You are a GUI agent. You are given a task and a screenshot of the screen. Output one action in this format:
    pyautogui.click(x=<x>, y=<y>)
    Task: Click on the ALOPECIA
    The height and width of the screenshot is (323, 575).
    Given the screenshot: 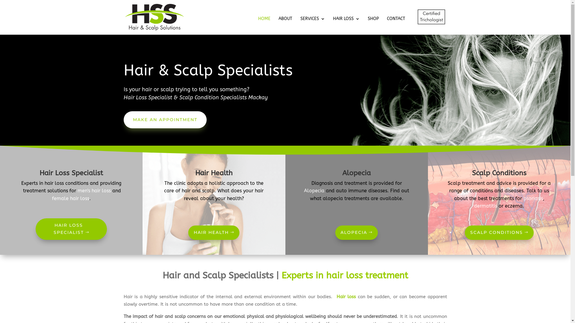 What is the action you would take?
    pyautogui.click(x=356, y=233)
    